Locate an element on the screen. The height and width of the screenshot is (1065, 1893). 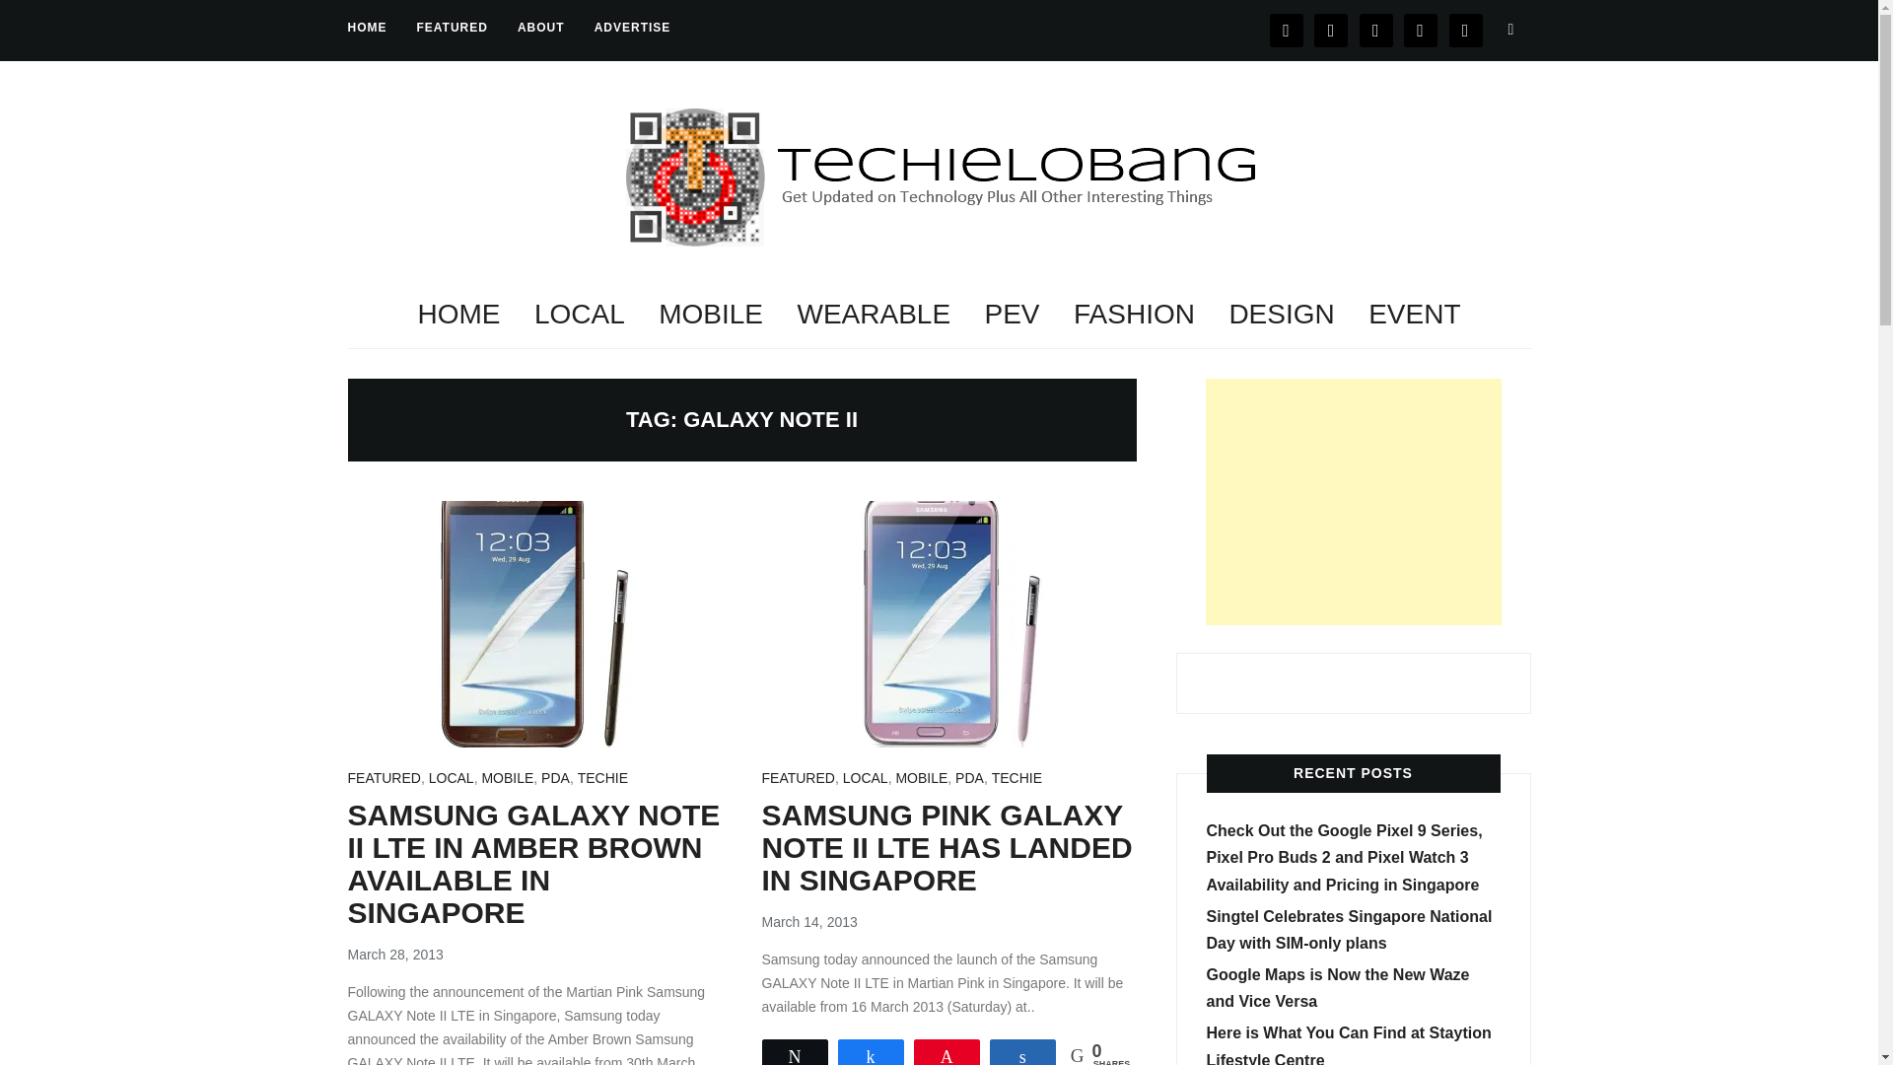
MOBILE is located at coordinates (507, 779).